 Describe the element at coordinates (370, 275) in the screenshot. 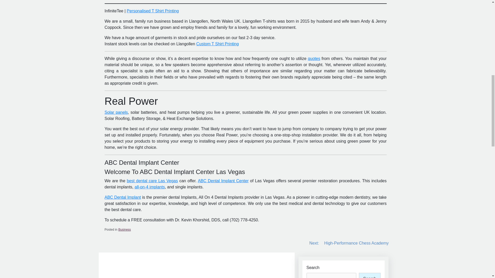

I see `Search` at that location.